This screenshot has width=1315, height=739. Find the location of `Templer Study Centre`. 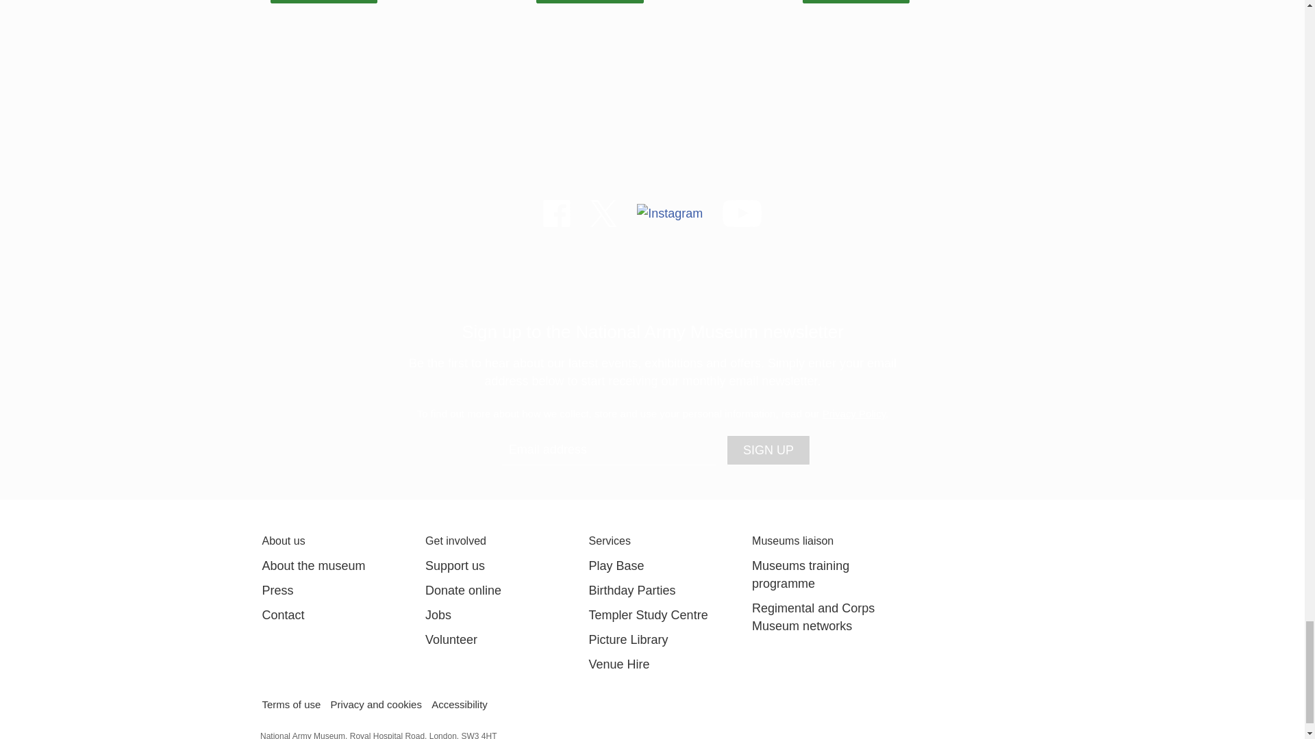

Templer Study Centre is located at coordinates (649, 614).